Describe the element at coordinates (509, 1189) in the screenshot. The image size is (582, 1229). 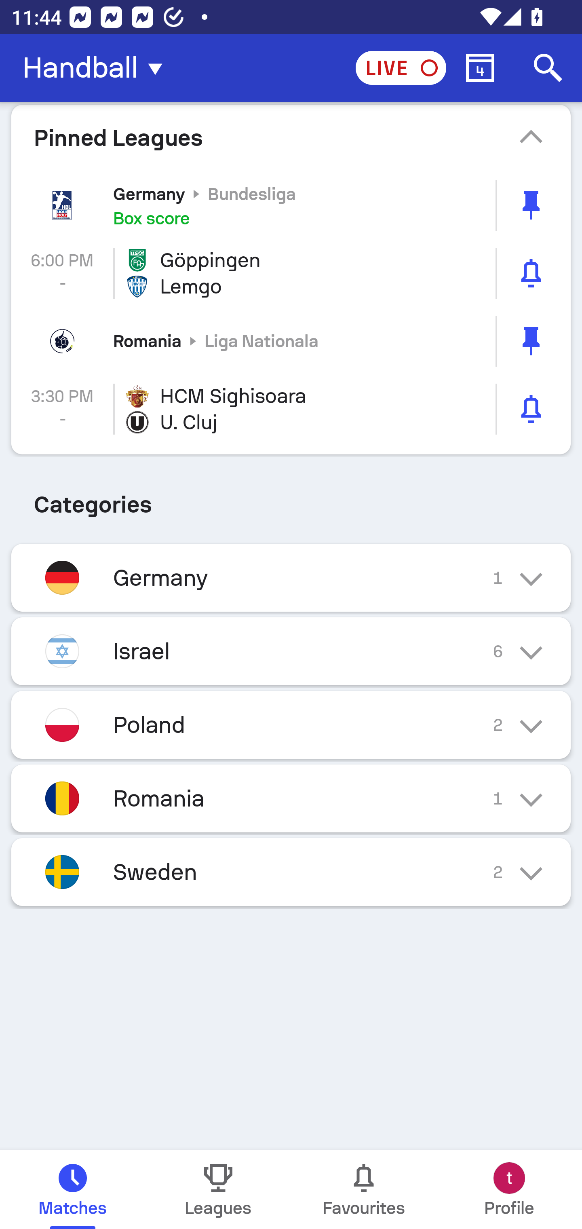
I see `Profile` at that location.